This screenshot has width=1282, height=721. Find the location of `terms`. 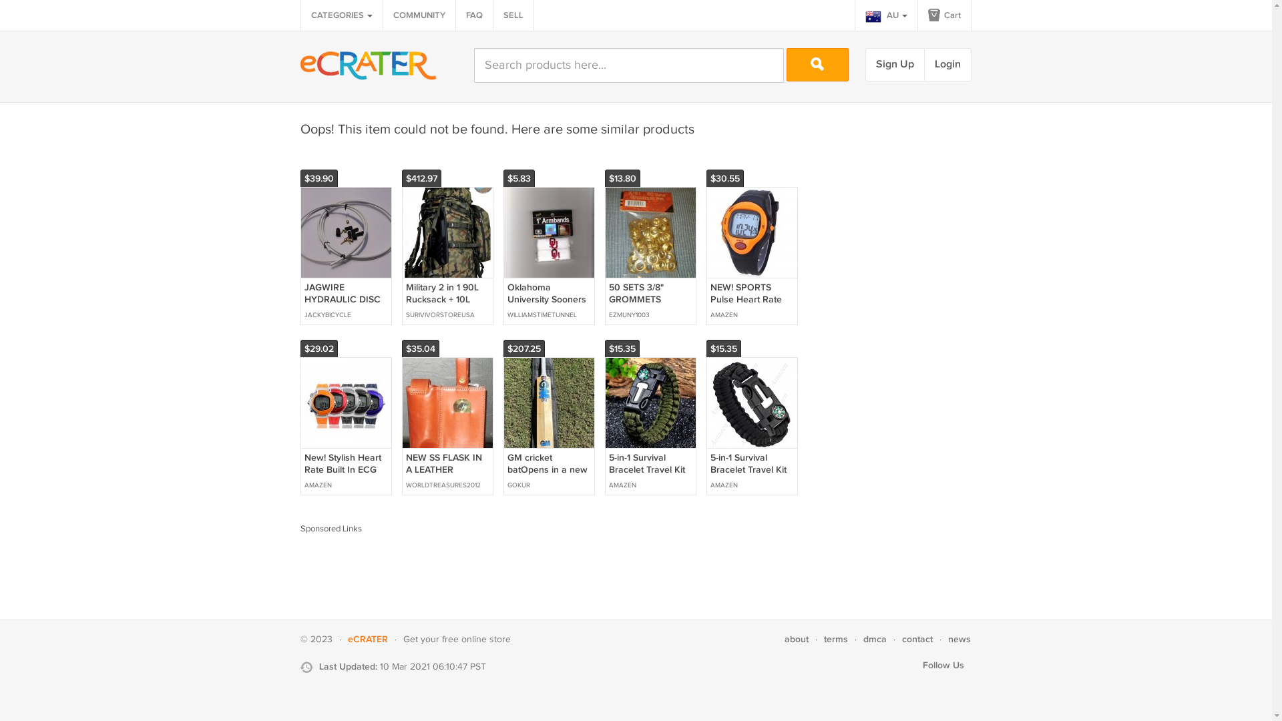

terms is located at coordinates (836, 640).